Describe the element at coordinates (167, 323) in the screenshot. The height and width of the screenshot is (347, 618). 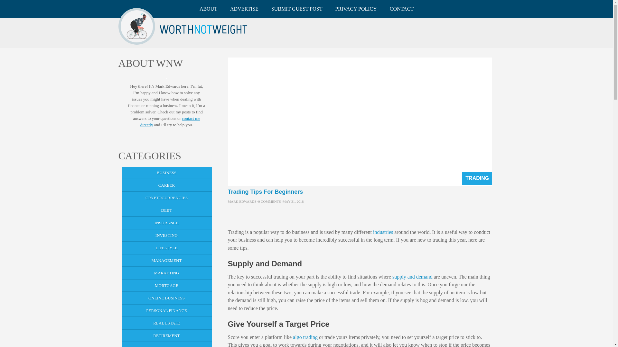
I see `REAL ESTATE` at that location.